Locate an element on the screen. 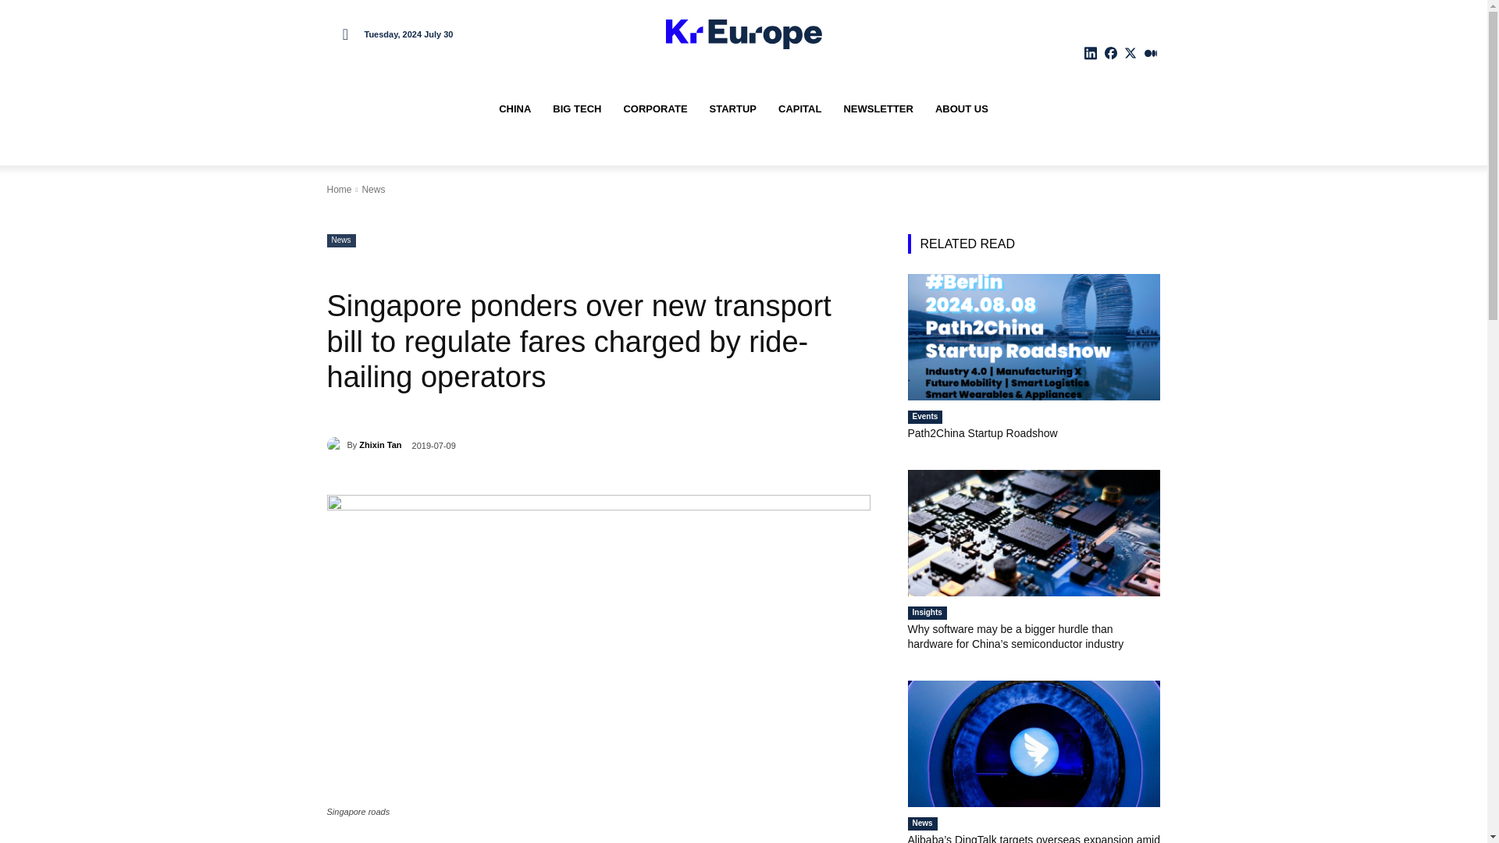  Zhixin Tan is located at coordinates (336, 445).